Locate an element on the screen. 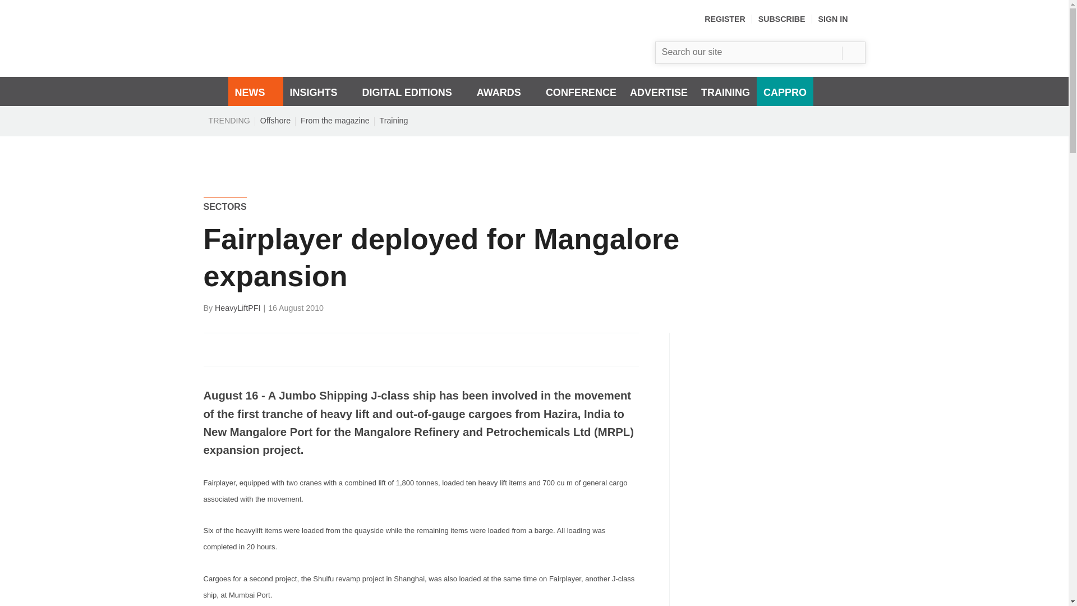 The width and height of the screenshot is (1077, 606). Share this on Facebook is located at coordinates (213, 349).